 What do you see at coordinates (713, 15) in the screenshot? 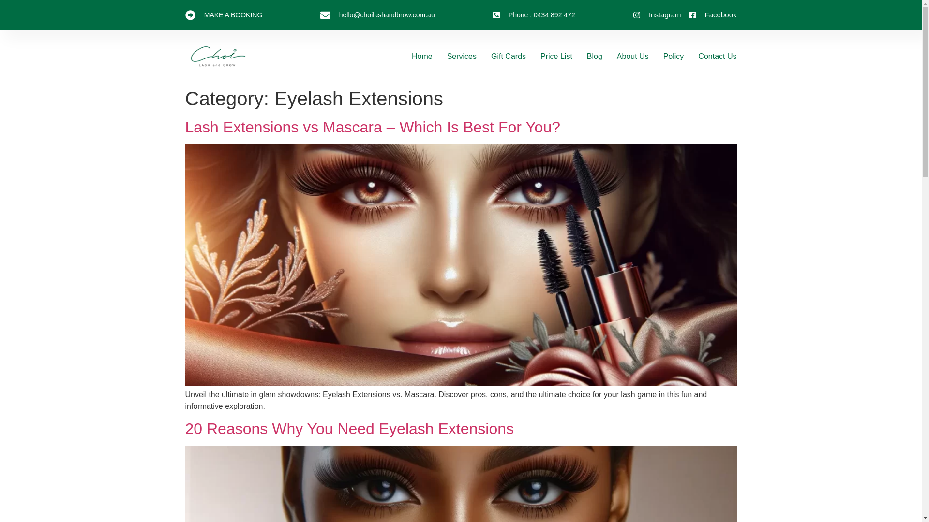
I see `Facebook` at bounding box center [713, 15].